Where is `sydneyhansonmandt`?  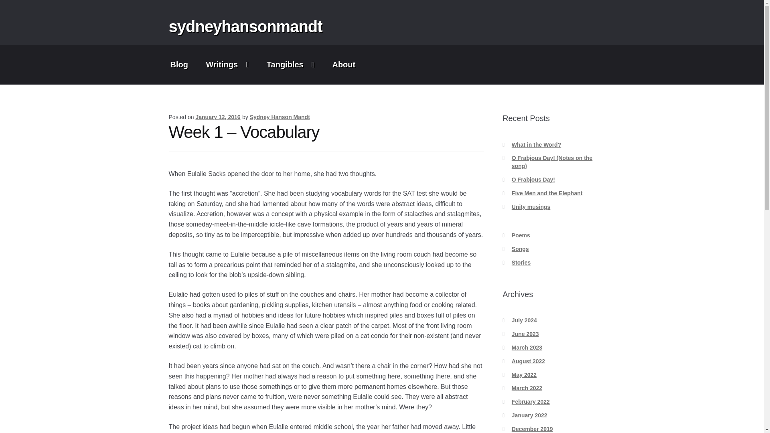
sydneyhansonmandt is located at coordinates (245, 26).